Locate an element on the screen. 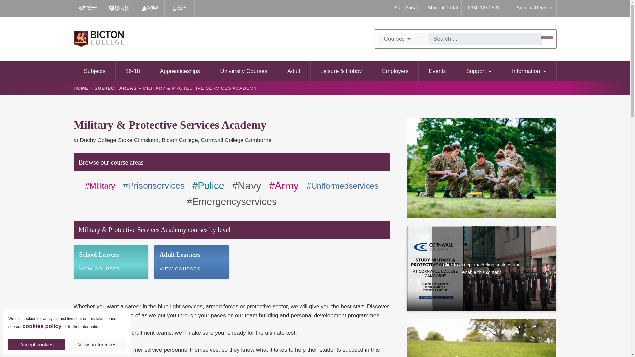 The image size is (635, 357). Staff Portal is located at coordinates (404, 8).